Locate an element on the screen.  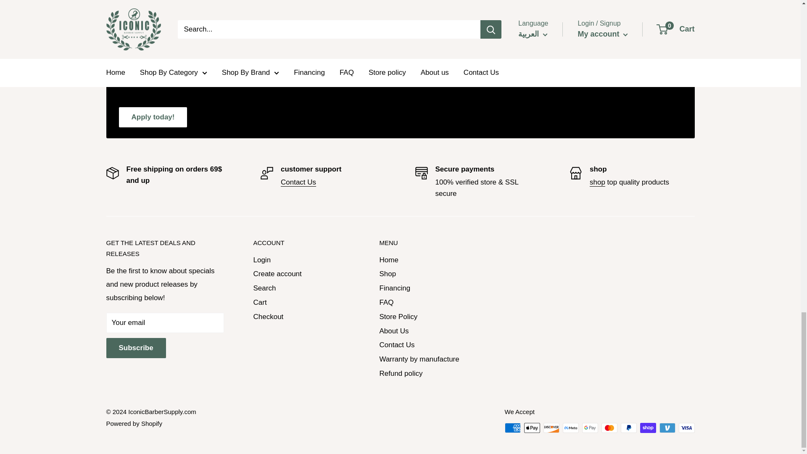
Contact Us is located at coordinates (298, 182).